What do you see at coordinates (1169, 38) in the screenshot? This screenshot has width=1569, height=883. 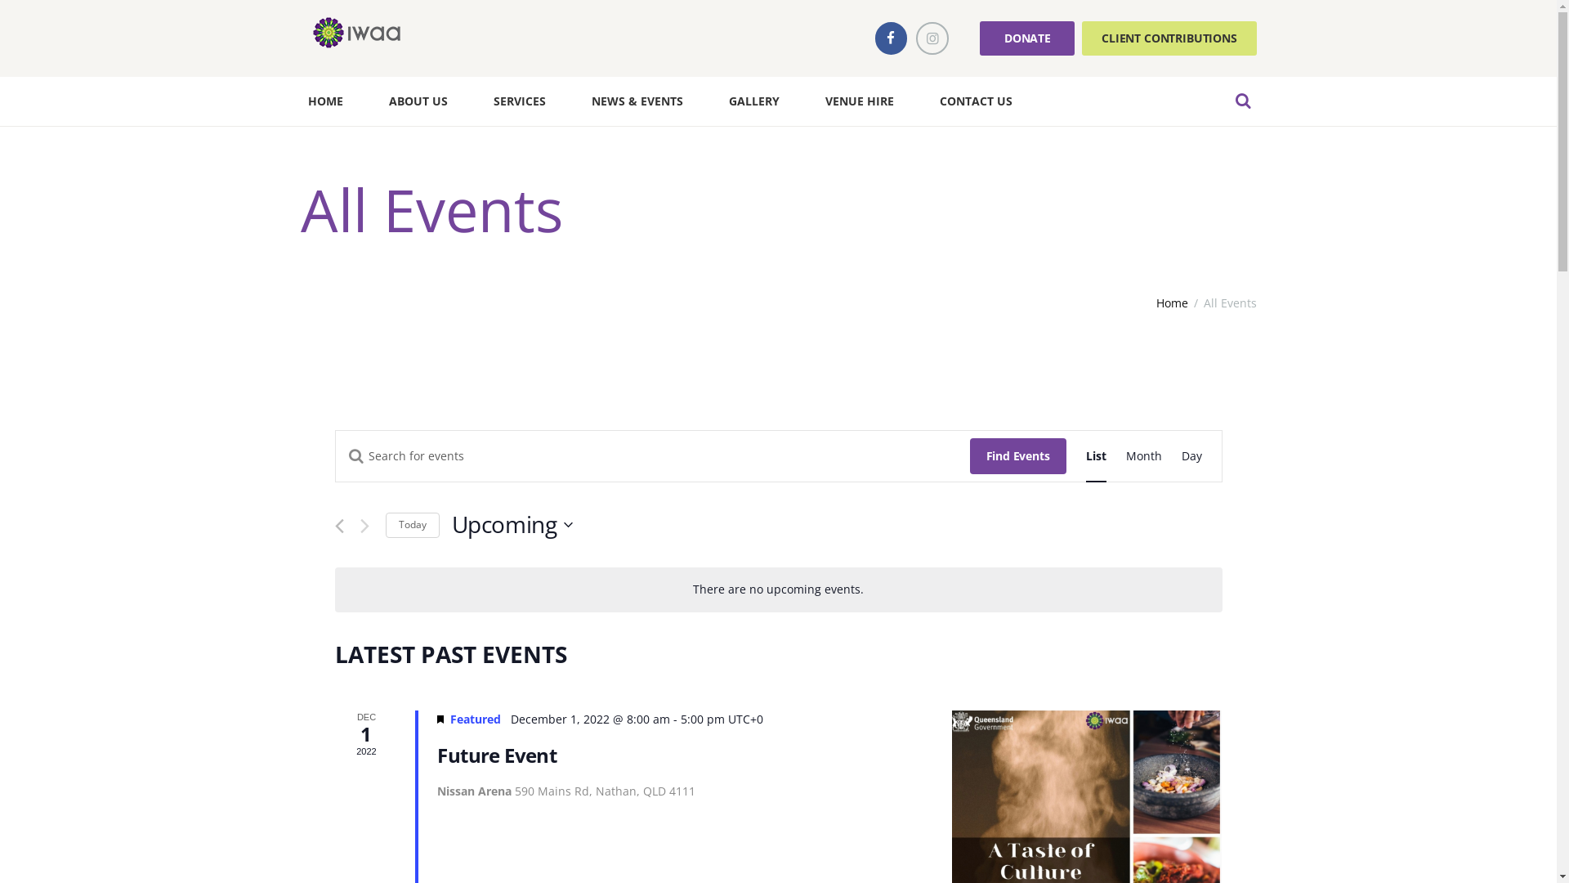 I see `CLIENT CONTRIBUTIONS` at bounding box center [1169, 38].